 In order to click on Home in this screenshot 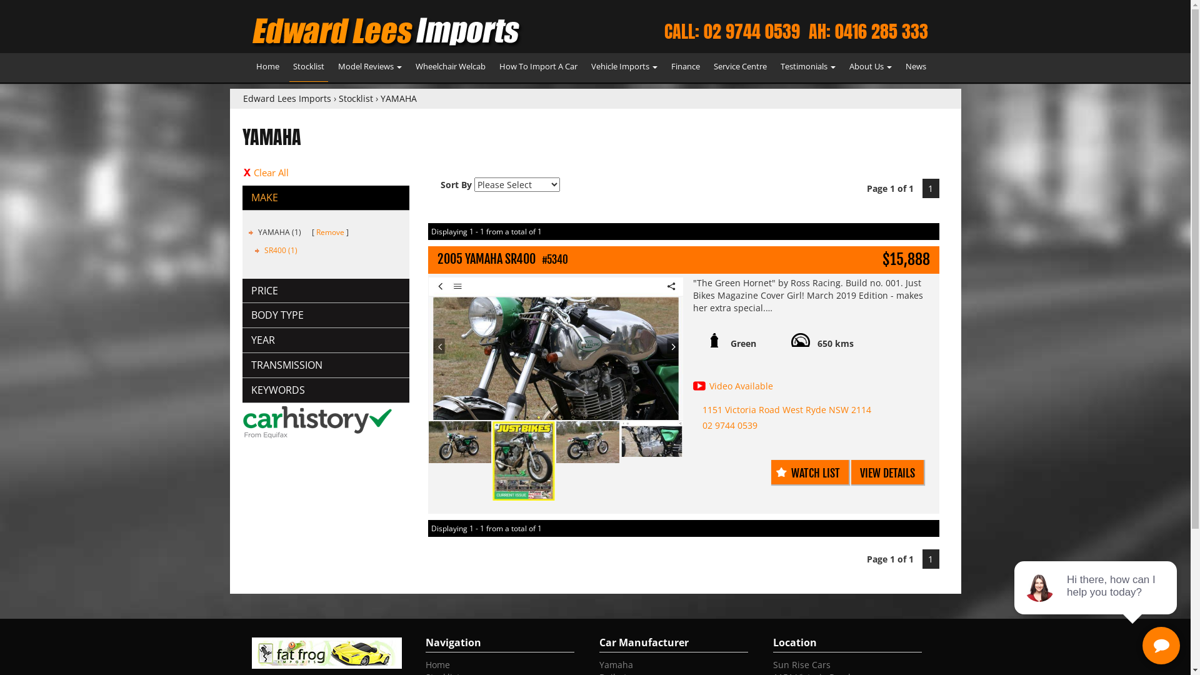, I will do `click(267, 67)`.